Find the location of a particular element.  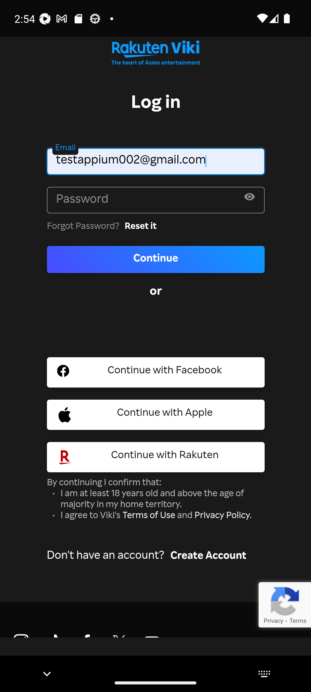

Rakuten Social Sign In Button is located at coordinates (156, 457).